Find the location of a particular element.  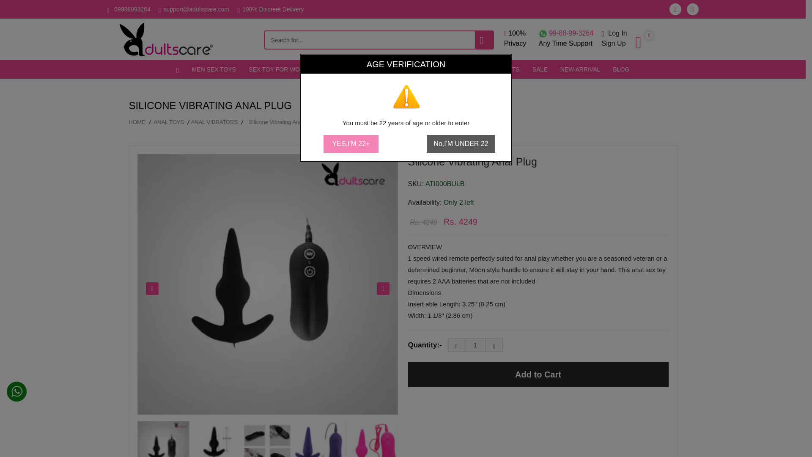

Log In is located at coordinates (614, 43).